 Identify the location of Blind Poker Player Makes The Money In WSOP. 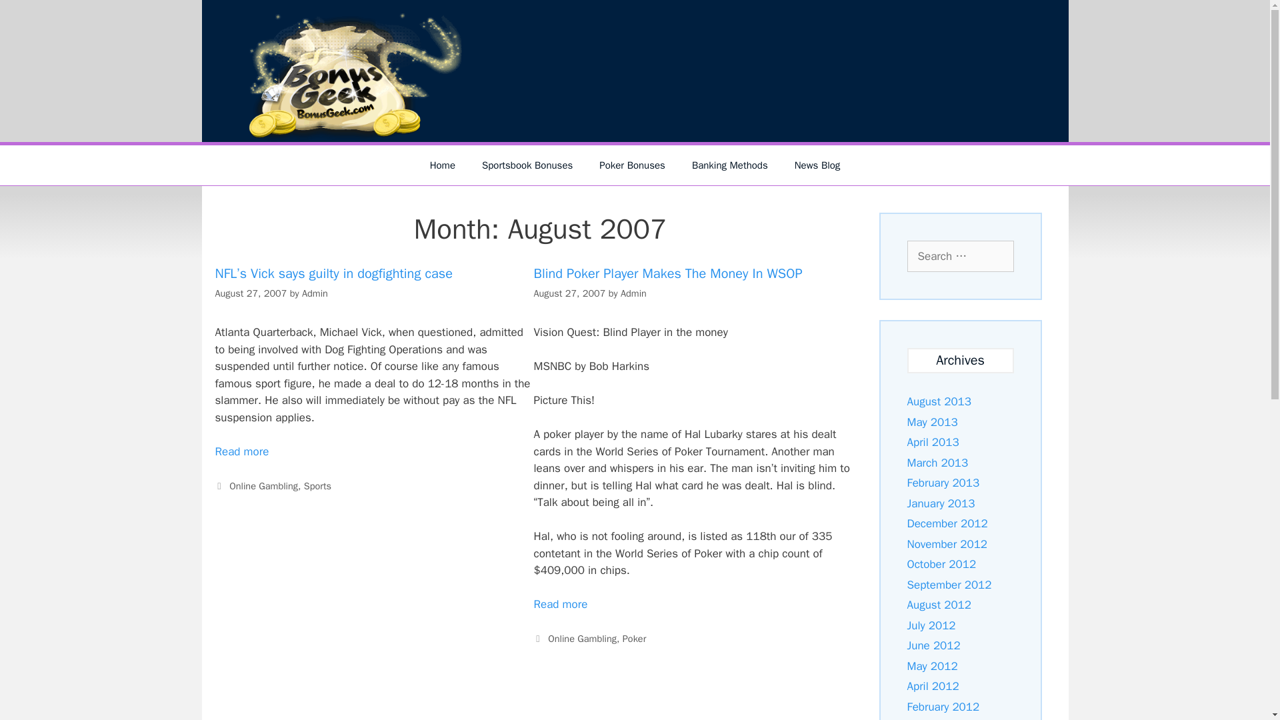
(668, 273).